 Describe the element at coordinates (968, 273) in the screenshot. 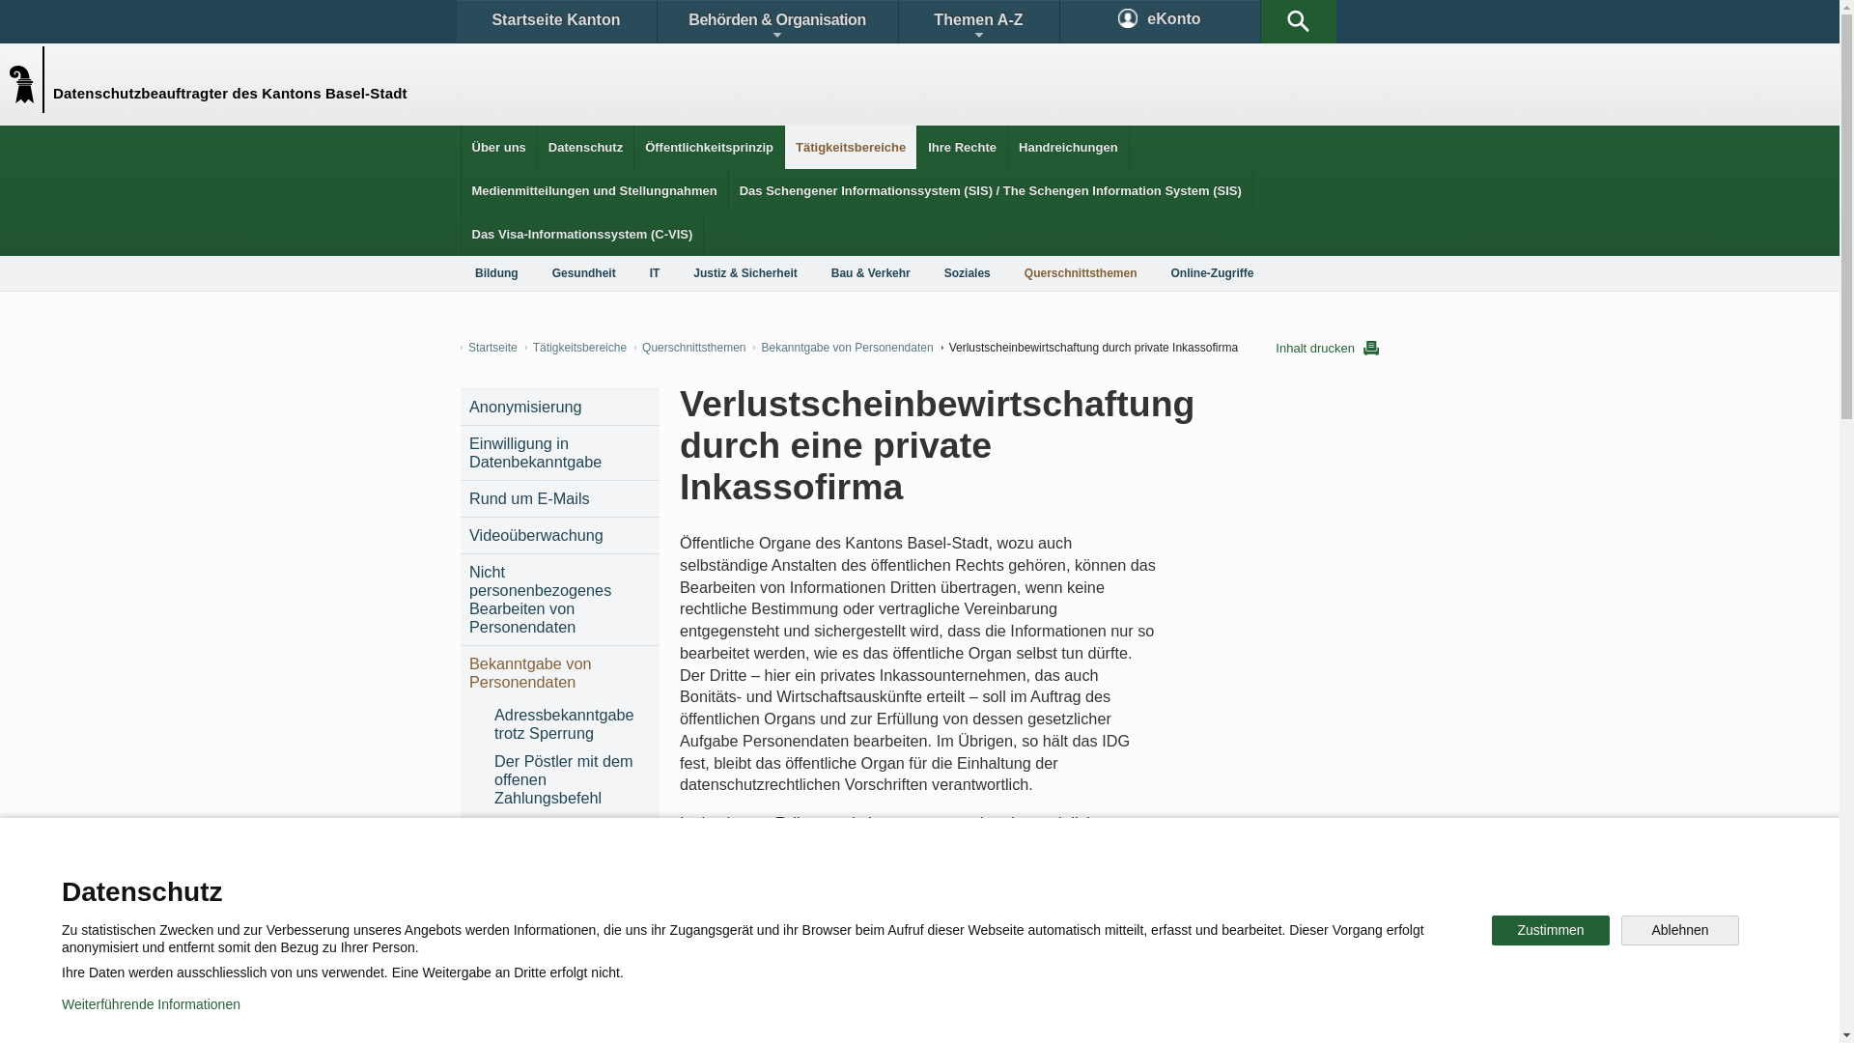

I see `Soziales` at that location.